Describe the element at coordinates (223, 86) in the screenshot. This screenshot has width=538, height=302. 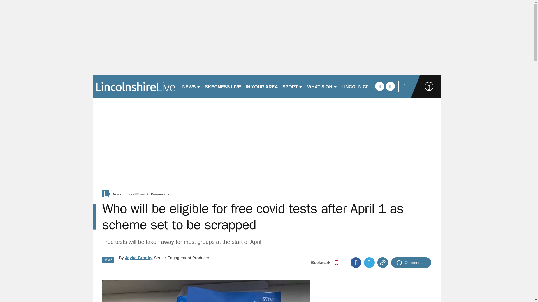
I see `SKEGNESS LIVE` at that location.